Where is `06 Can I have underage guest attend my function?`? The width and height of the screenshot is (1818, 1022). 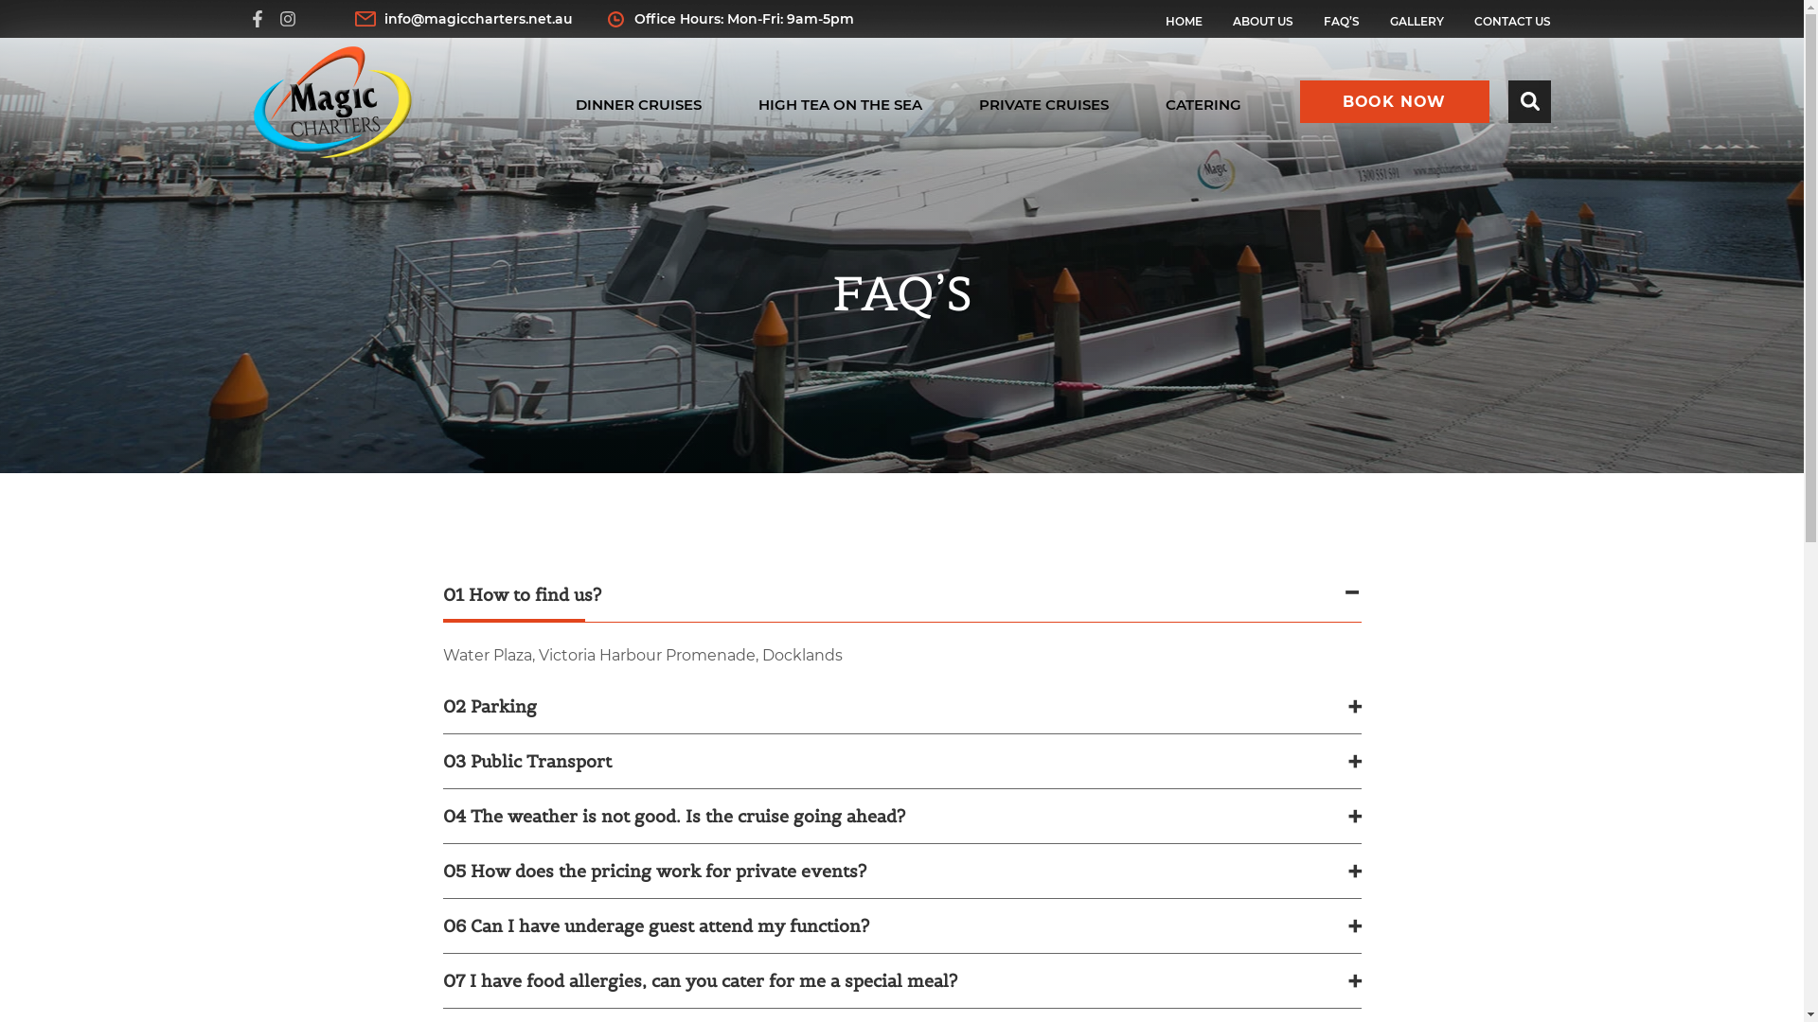 06 Can I have underage guest attend my function? is located at coordinates (902, 926).